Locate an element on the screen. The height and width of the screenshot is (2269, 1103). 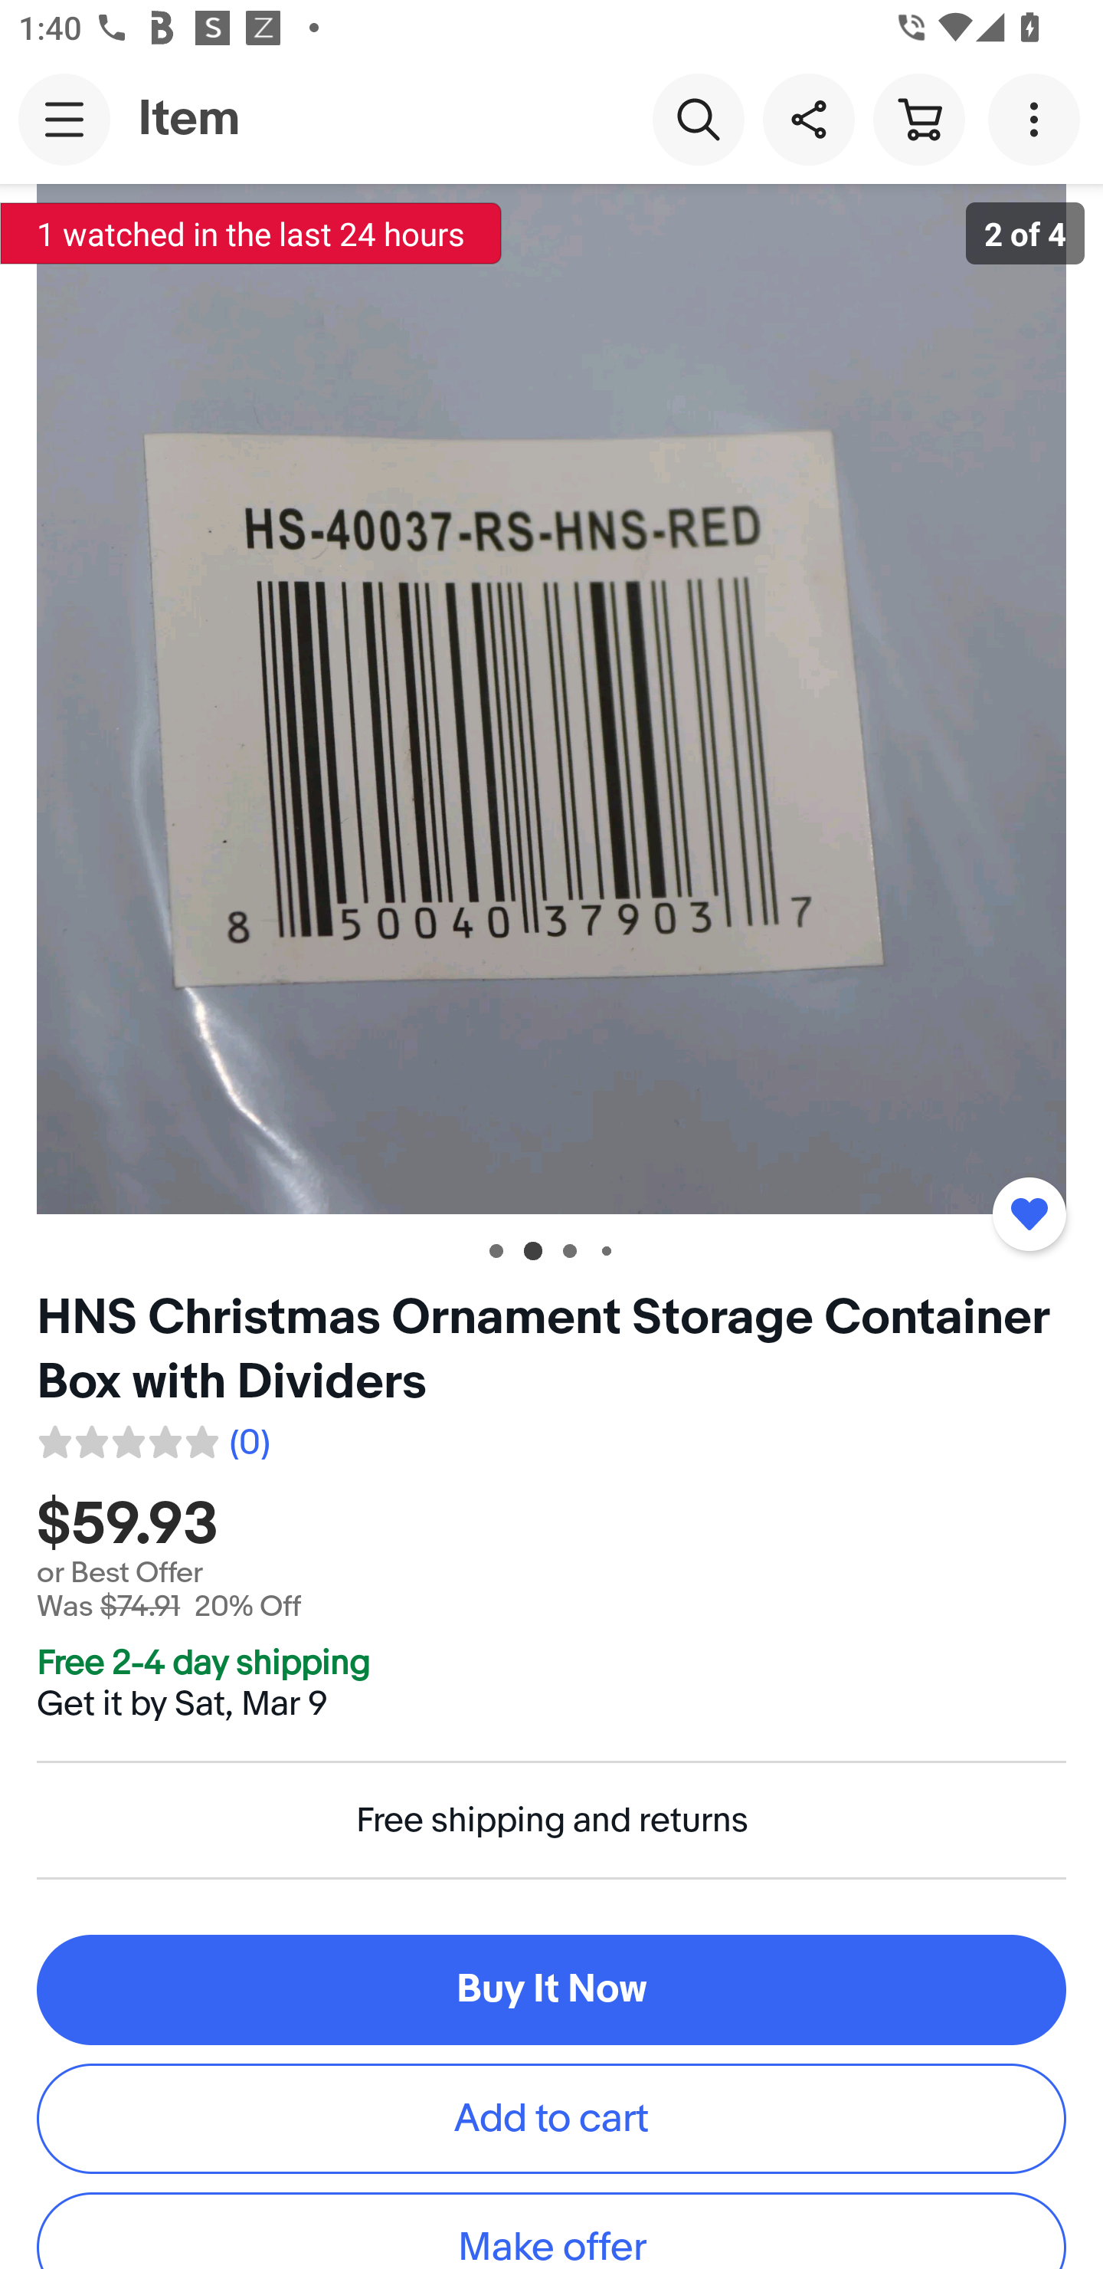
Search is located at coordinates (698, 118).